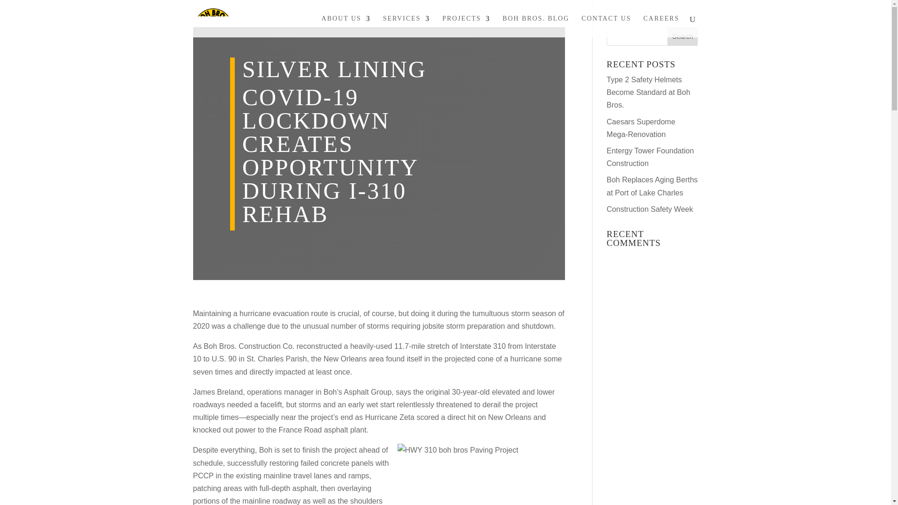  What do you see at coordinates (683, 36) in the screenshot?
I see `Search` at bounding box center [683, 36].